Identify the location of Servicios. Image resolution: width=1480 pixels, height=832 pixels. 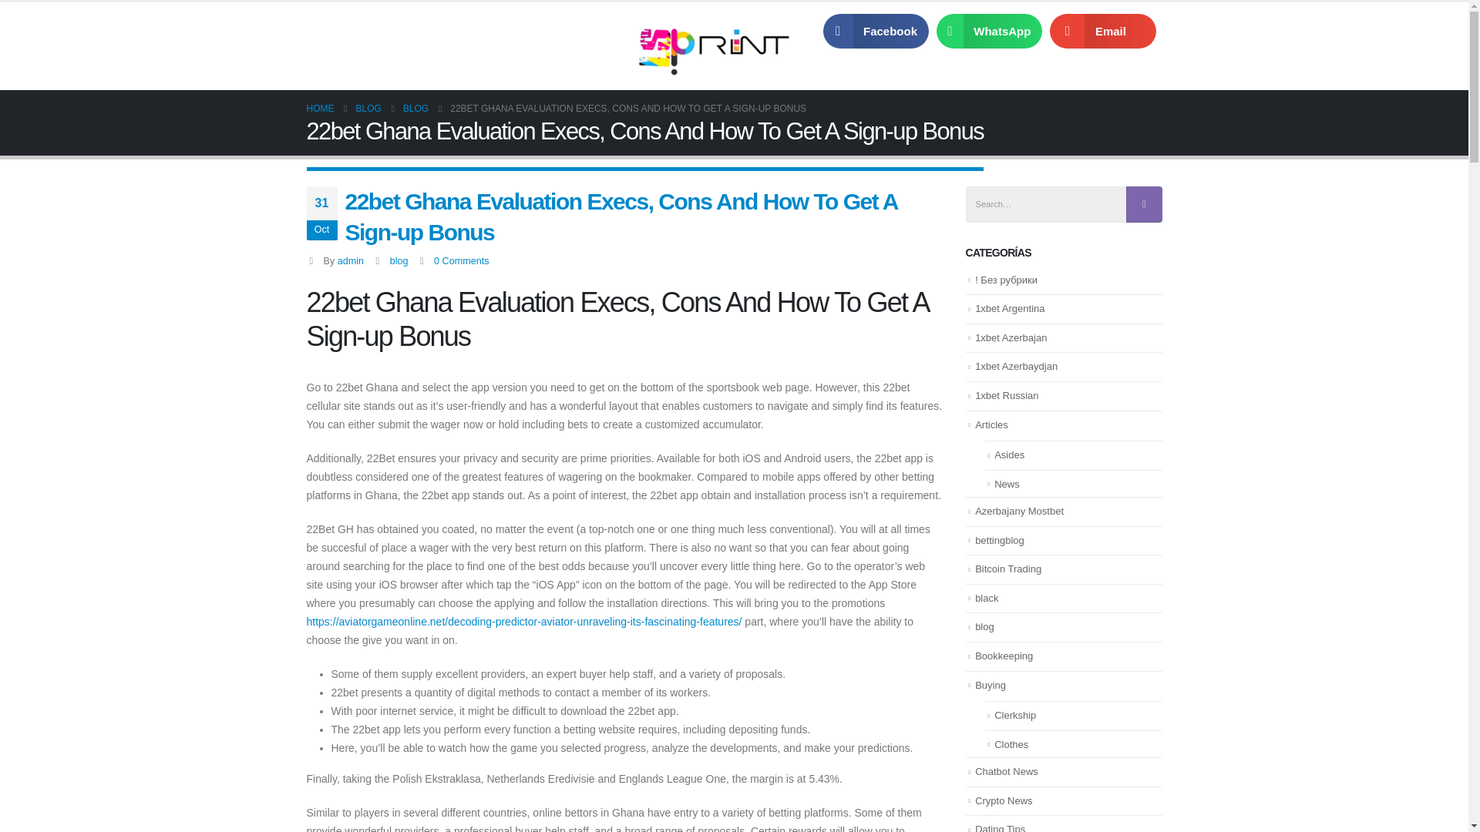
(403, 31).